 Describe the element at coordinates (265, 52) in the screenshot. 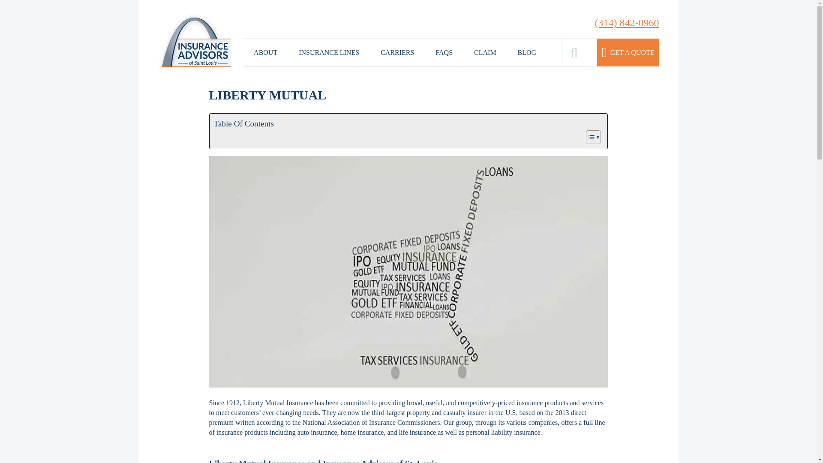

I see `ABOUT` at that location.